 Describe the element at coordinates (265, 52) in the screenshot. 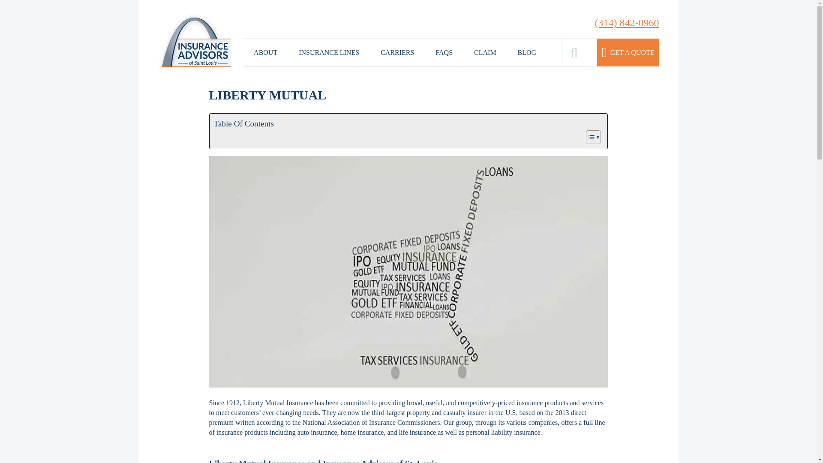

I see `ABOUT` at that location.